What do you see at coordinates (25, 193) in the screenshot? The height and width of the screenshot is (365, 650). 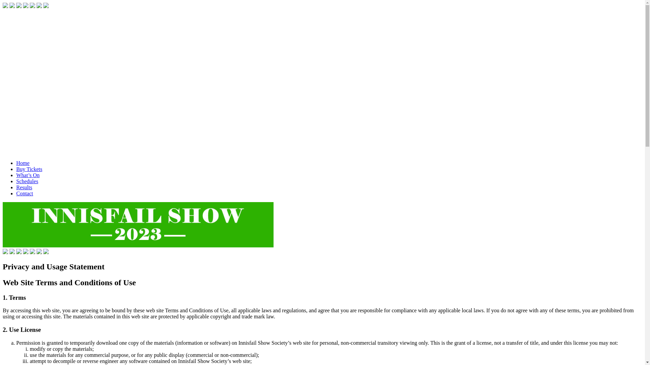 I see `Contact` at bounding box center [25, 193].